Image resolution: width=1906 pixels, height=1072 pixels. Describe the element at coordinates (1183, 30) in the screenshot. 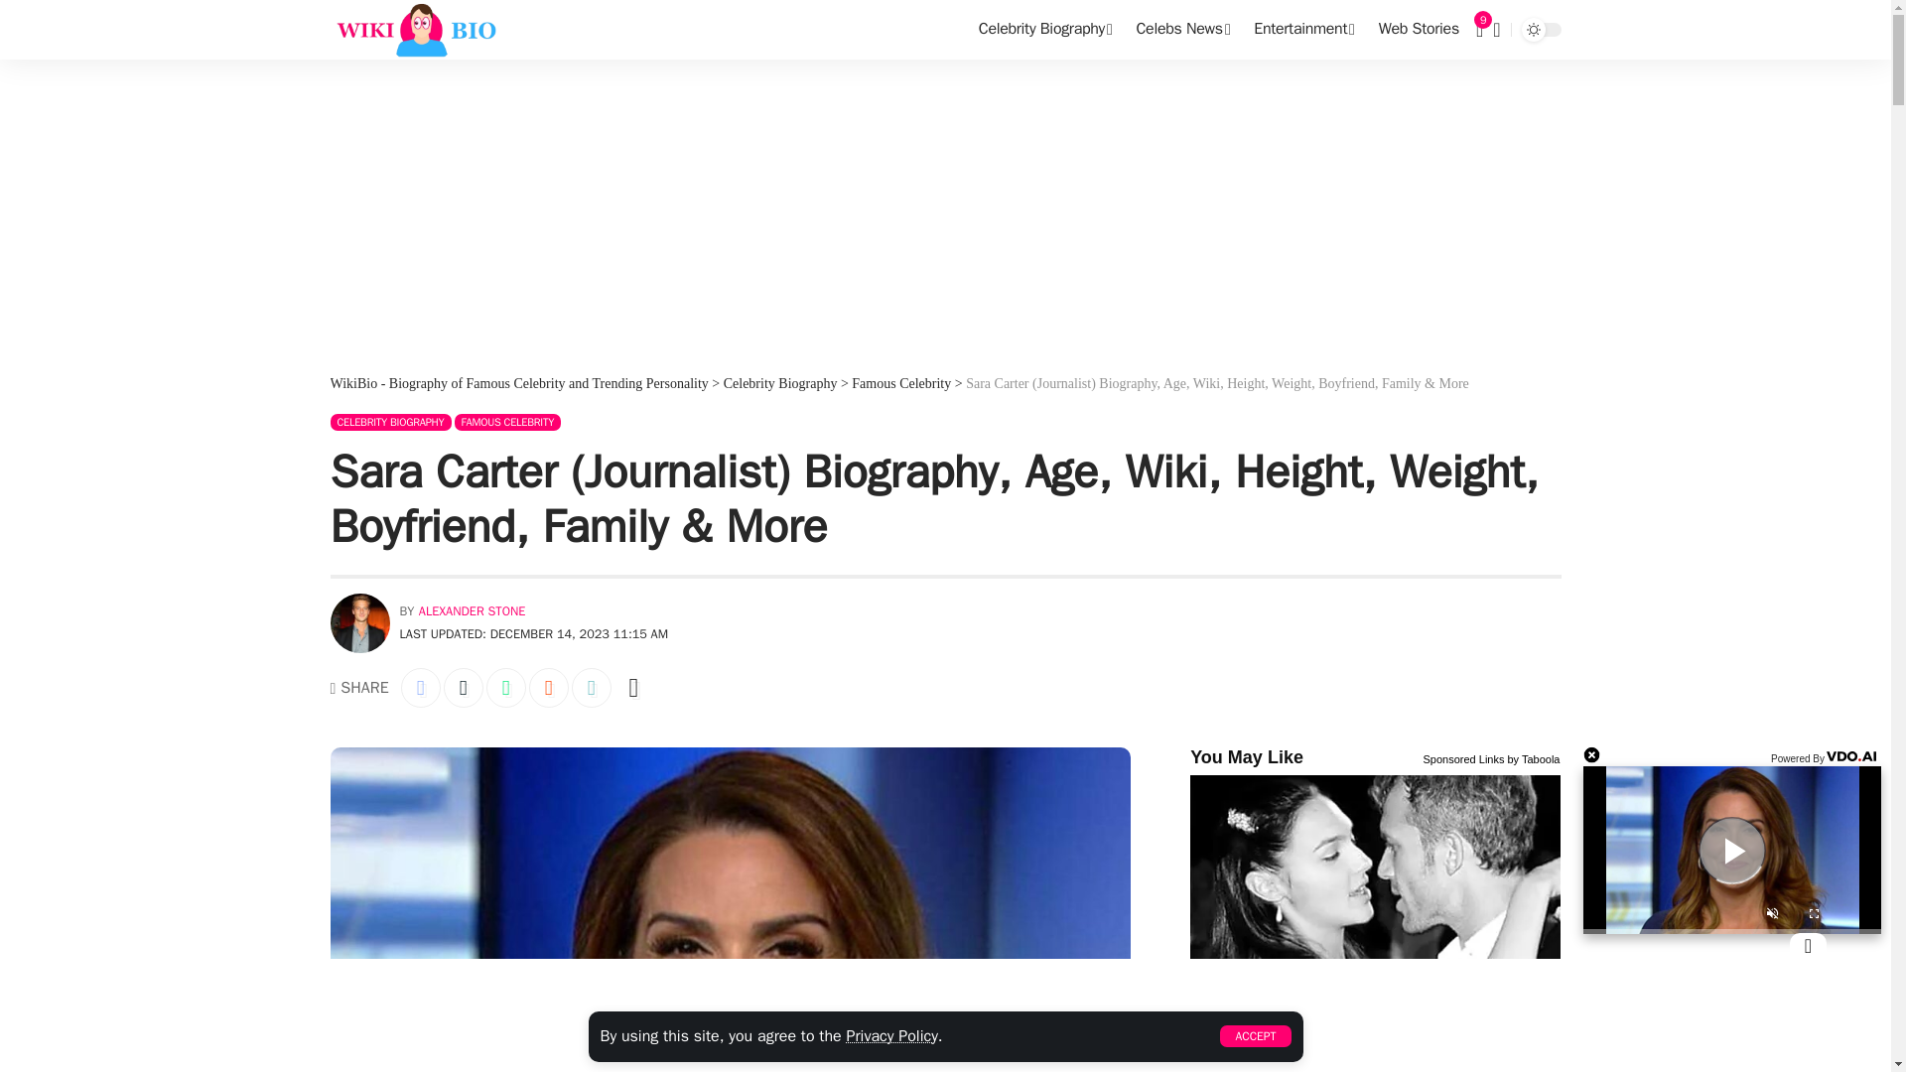

I see `Celebs News` at that location.